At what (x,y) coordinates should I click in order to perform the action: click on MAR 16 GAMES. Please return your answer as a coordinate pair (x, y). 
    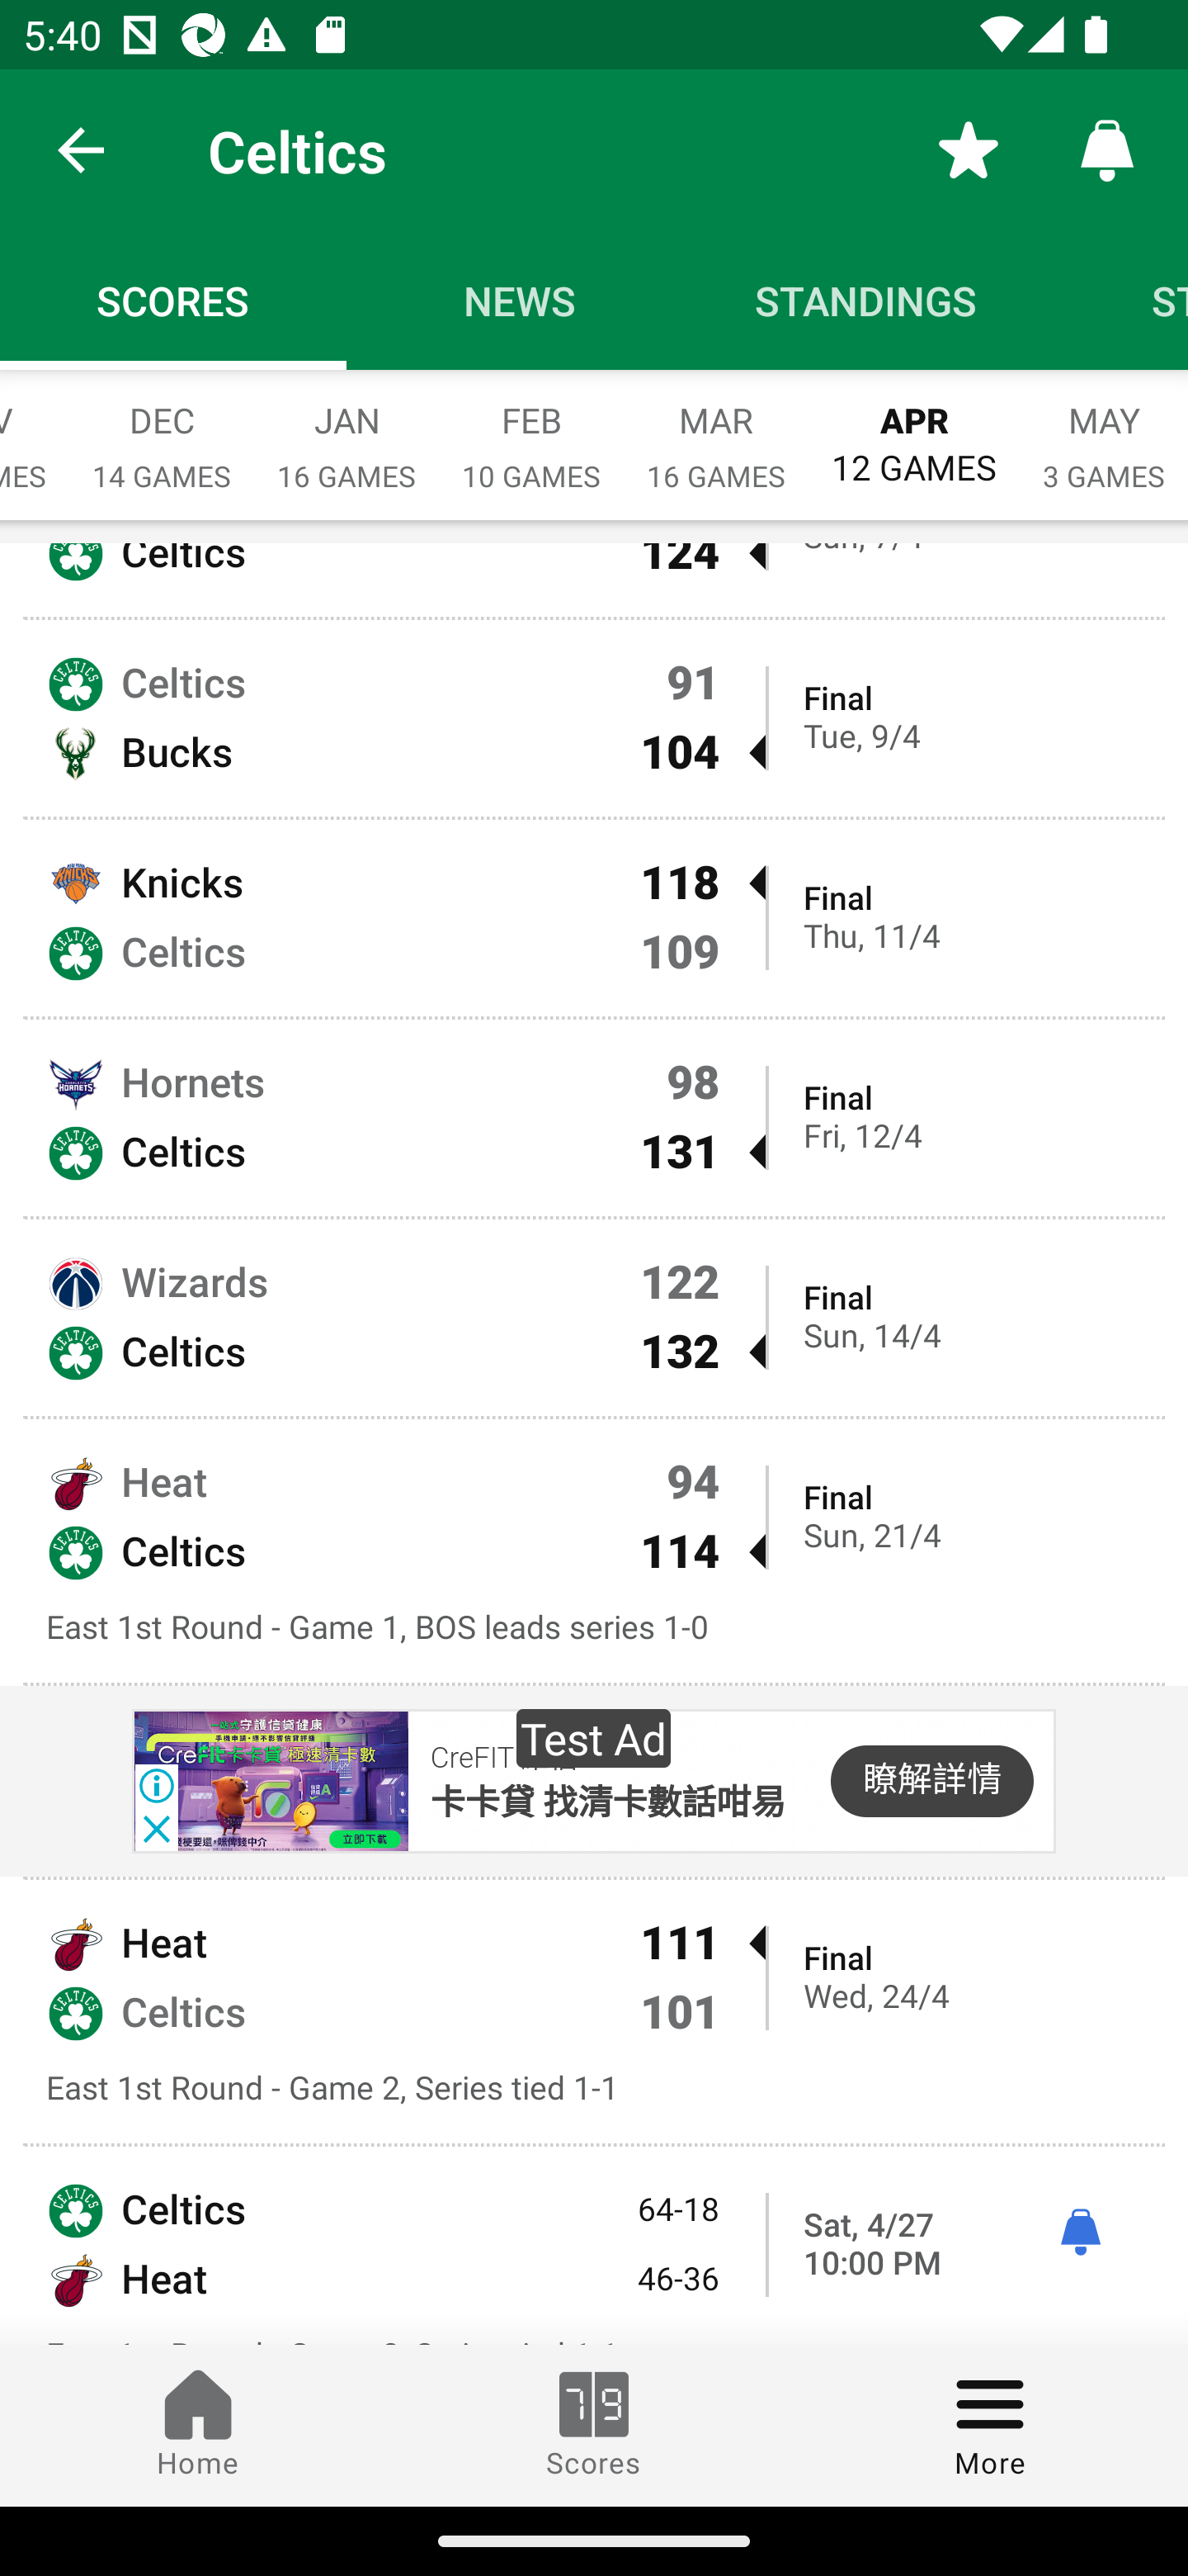
    Looking at the image, I should click on (716, 431).